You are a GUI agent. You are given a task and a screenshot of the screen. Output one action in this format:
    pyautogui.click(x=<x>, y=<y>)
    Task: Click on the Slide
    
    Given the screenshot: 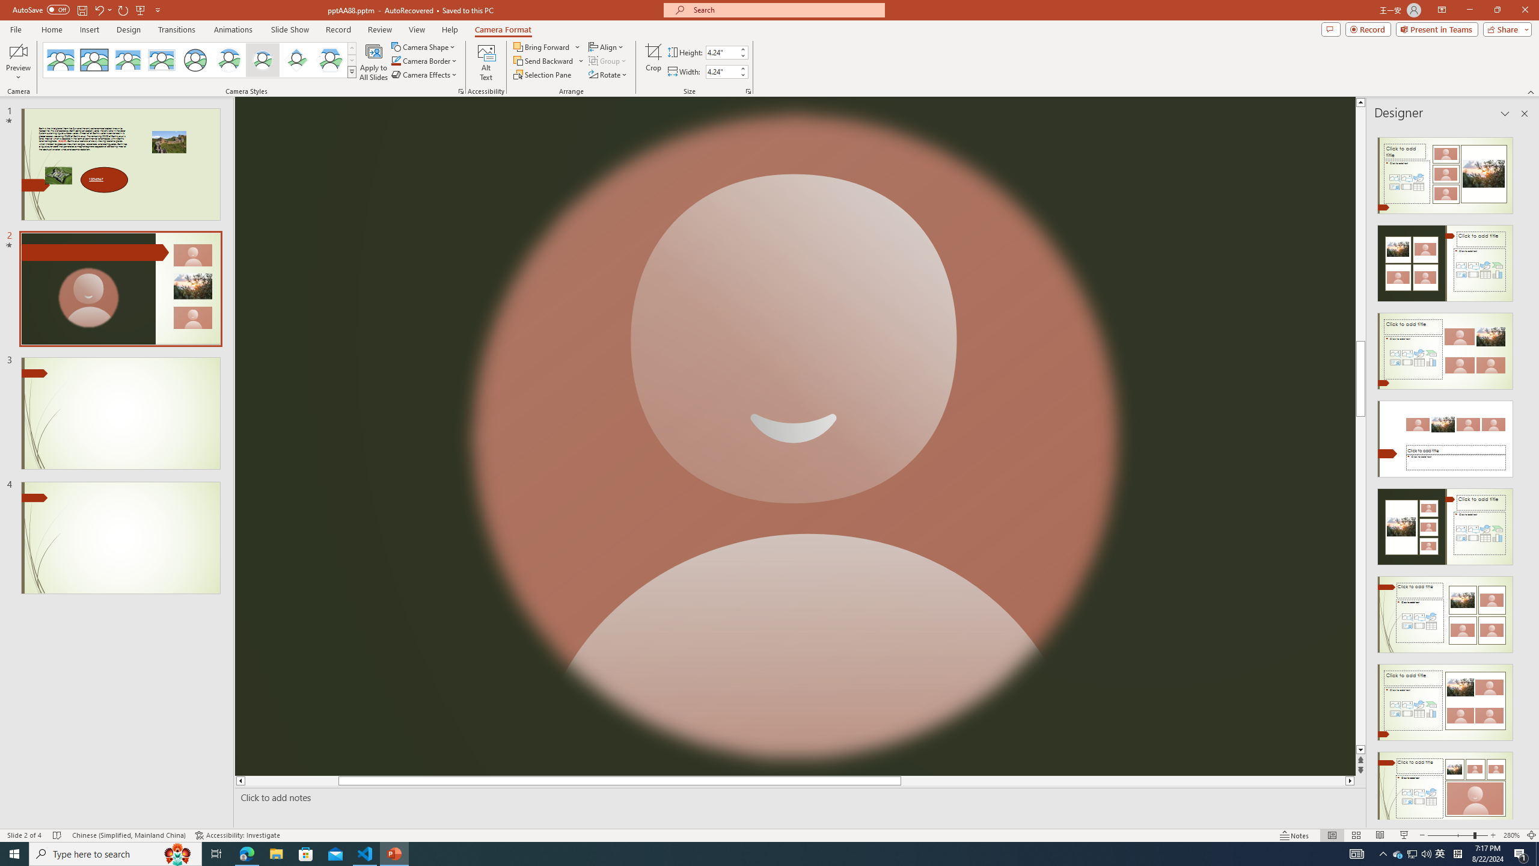 What is the action you would take?
    pyautogui.click(x=120, y=538)
    